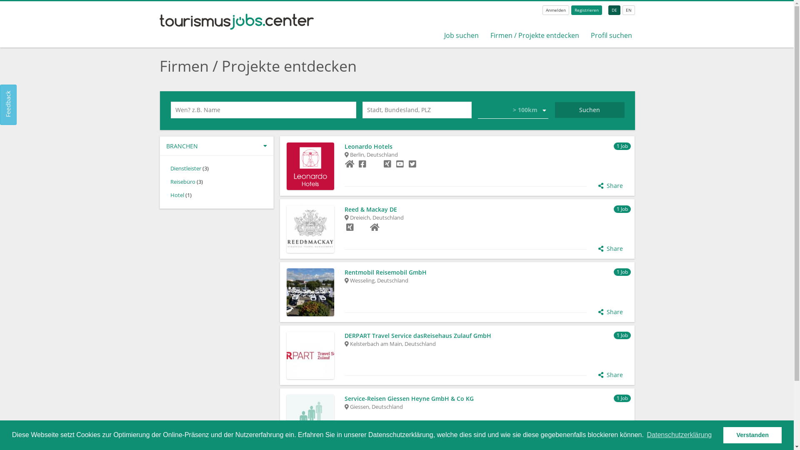  What do you see at coordinates (375, 227) in the screenshot?
I see `Homepage` at bounding box center [375, 227].